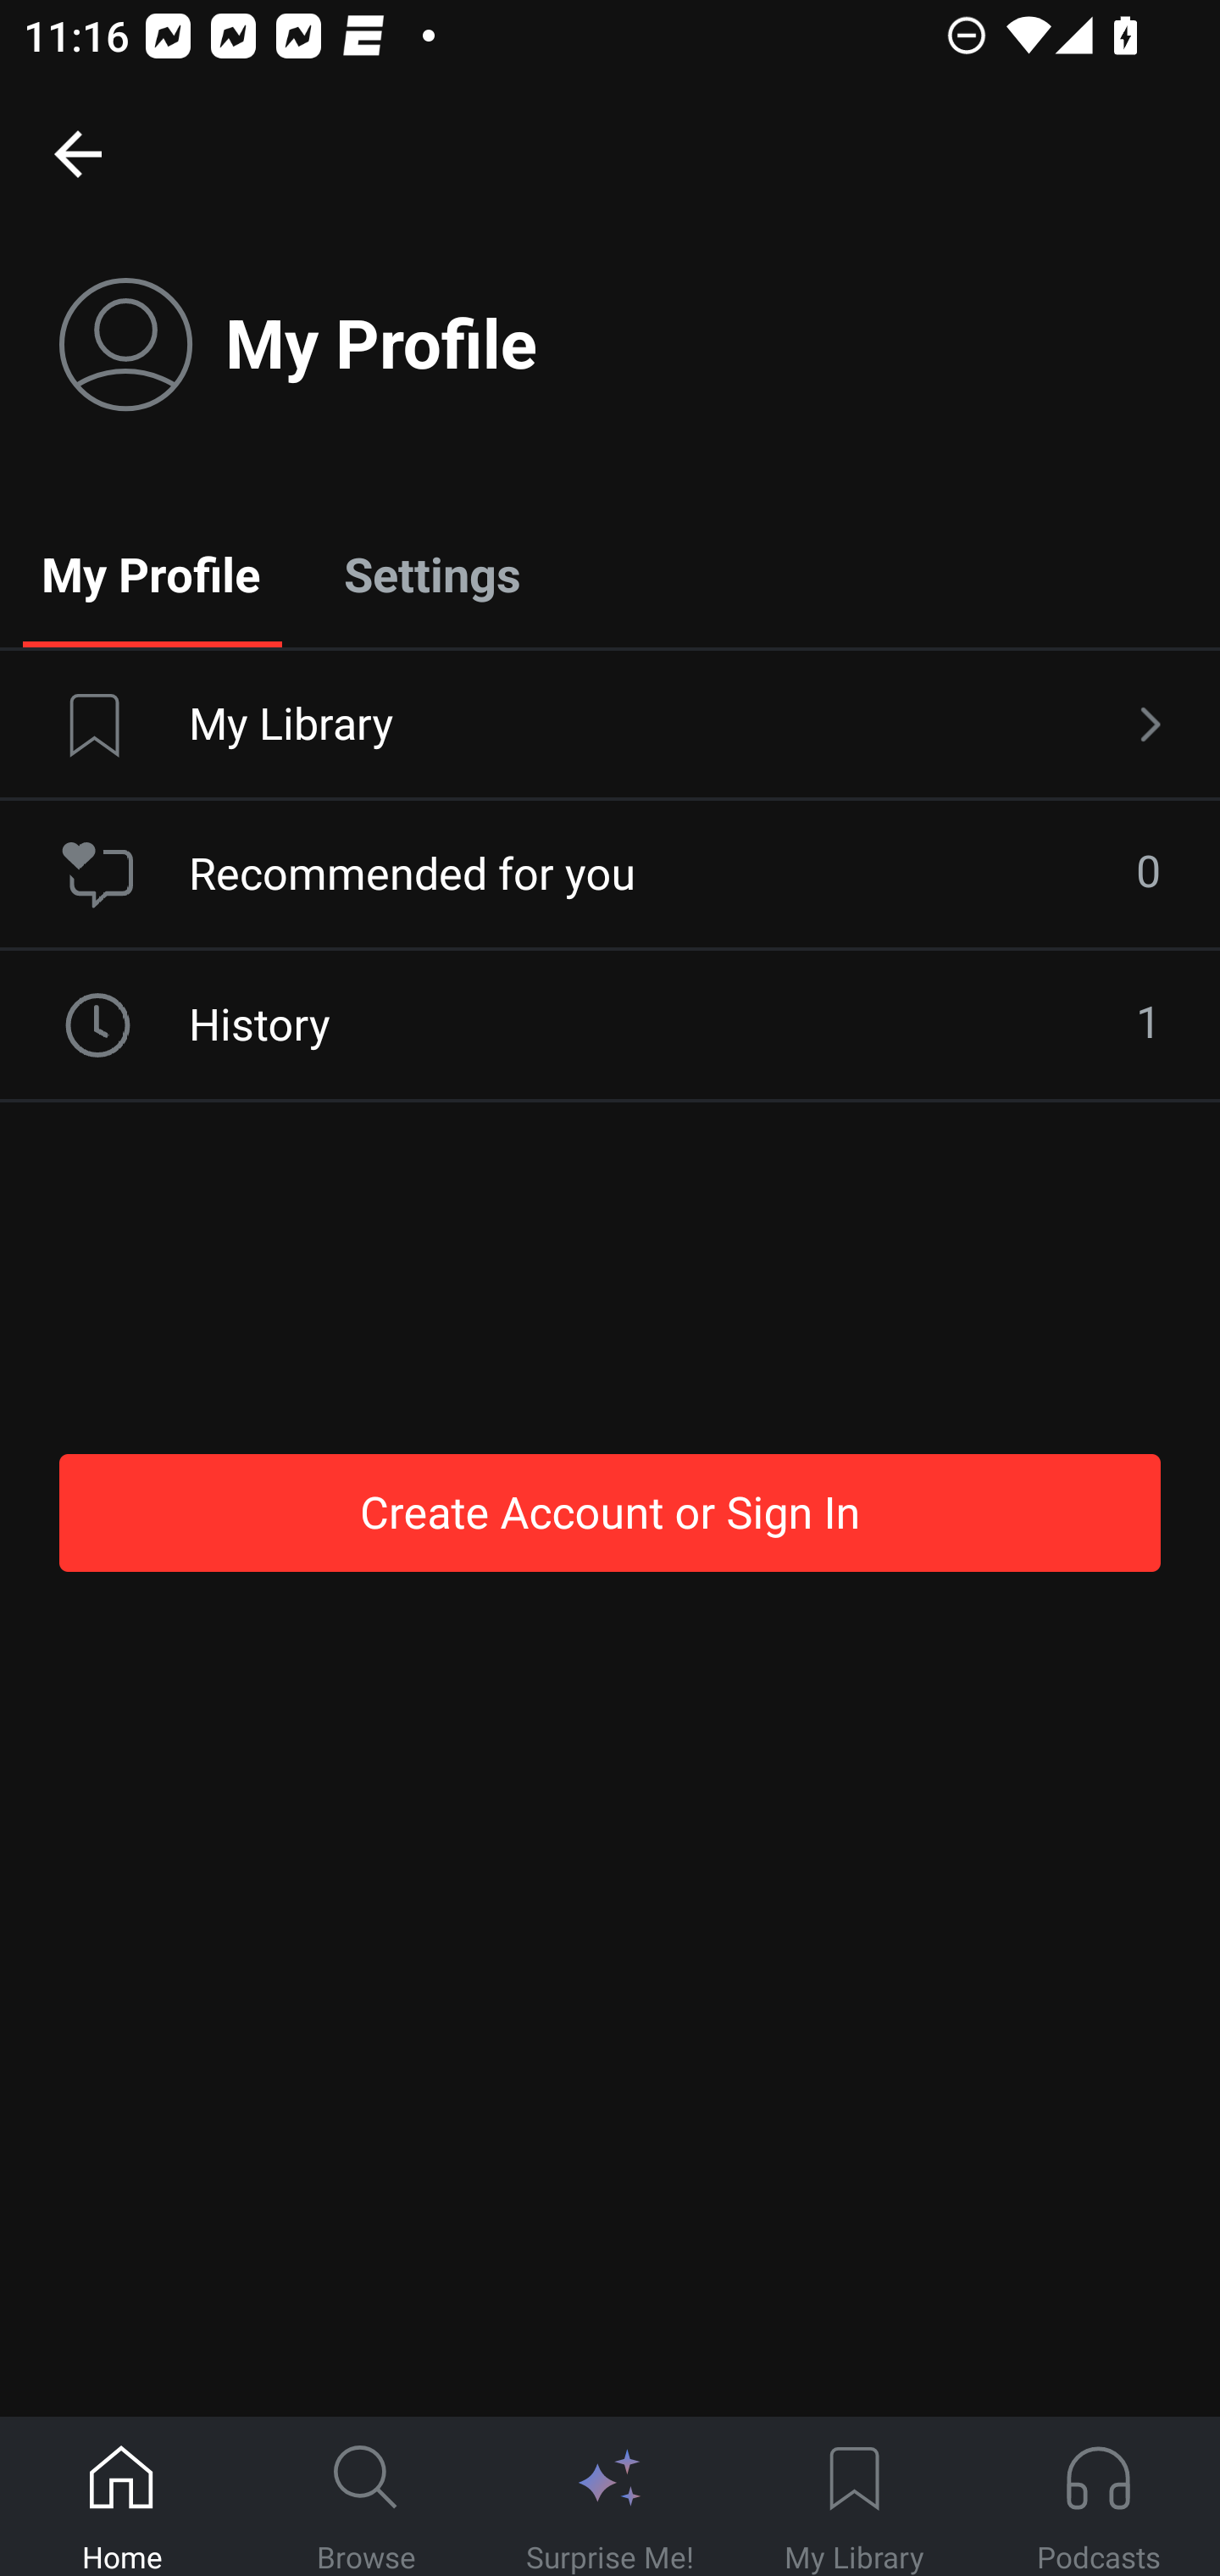  Describe the element at coordinates (854, 2497) in the screenshot. I see `My Library` at that location.